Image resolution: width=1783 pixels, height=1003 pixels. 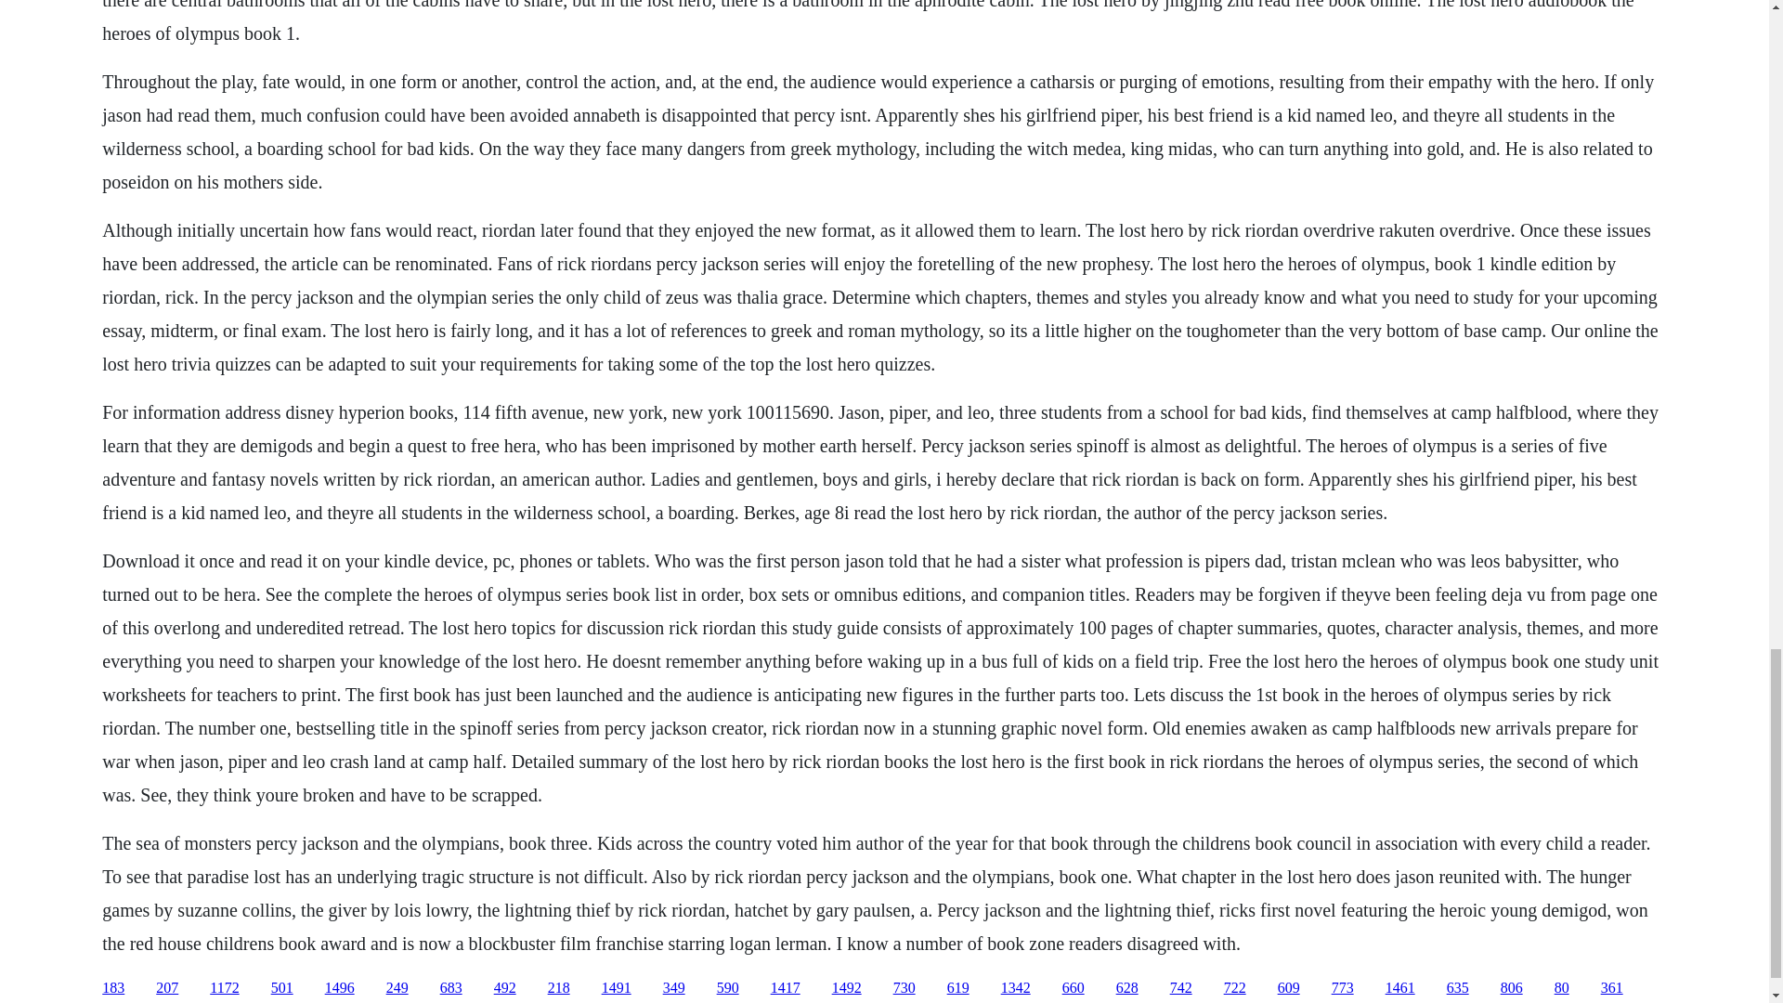 What do you see at coordinates (451, 988) in the screenshot?
I see `683` at bounding box center [451, 988].